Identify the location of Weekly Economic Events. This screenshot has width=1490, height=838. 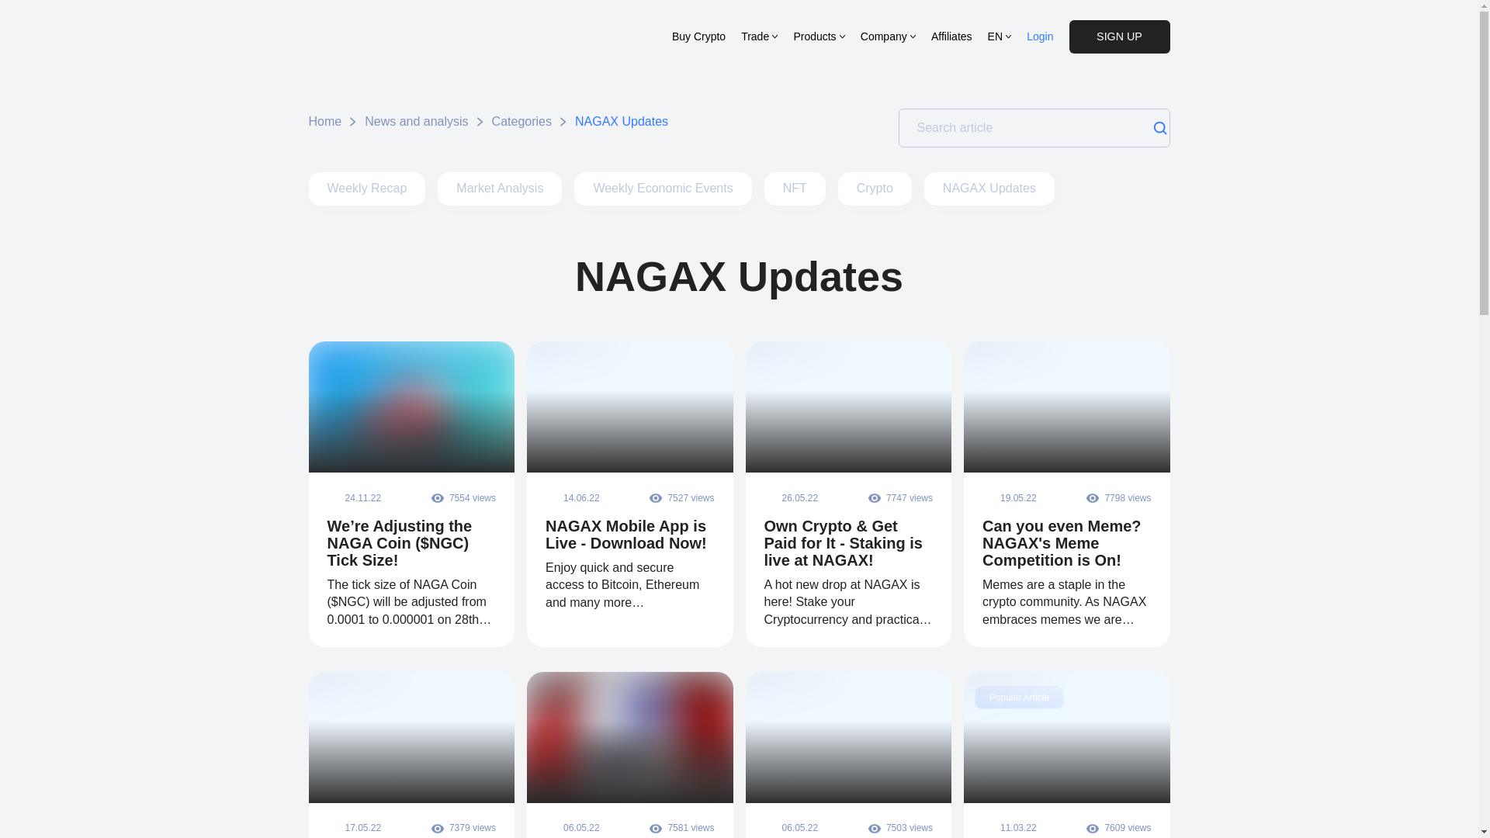
(662, 189).